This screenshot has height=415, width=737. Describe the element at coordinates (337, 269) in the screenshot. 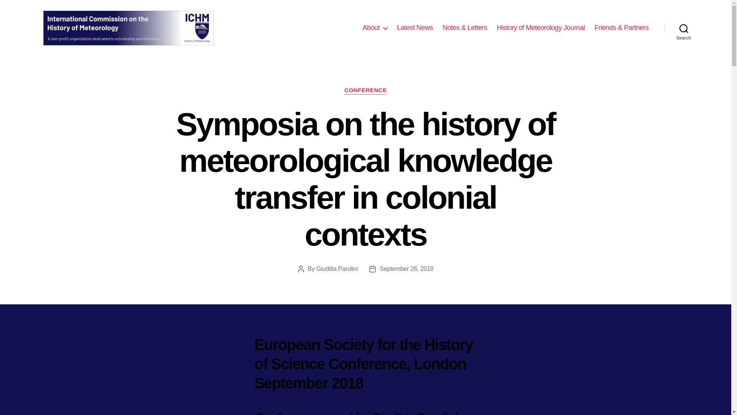

I see `Giuditta Parolini` at that location.